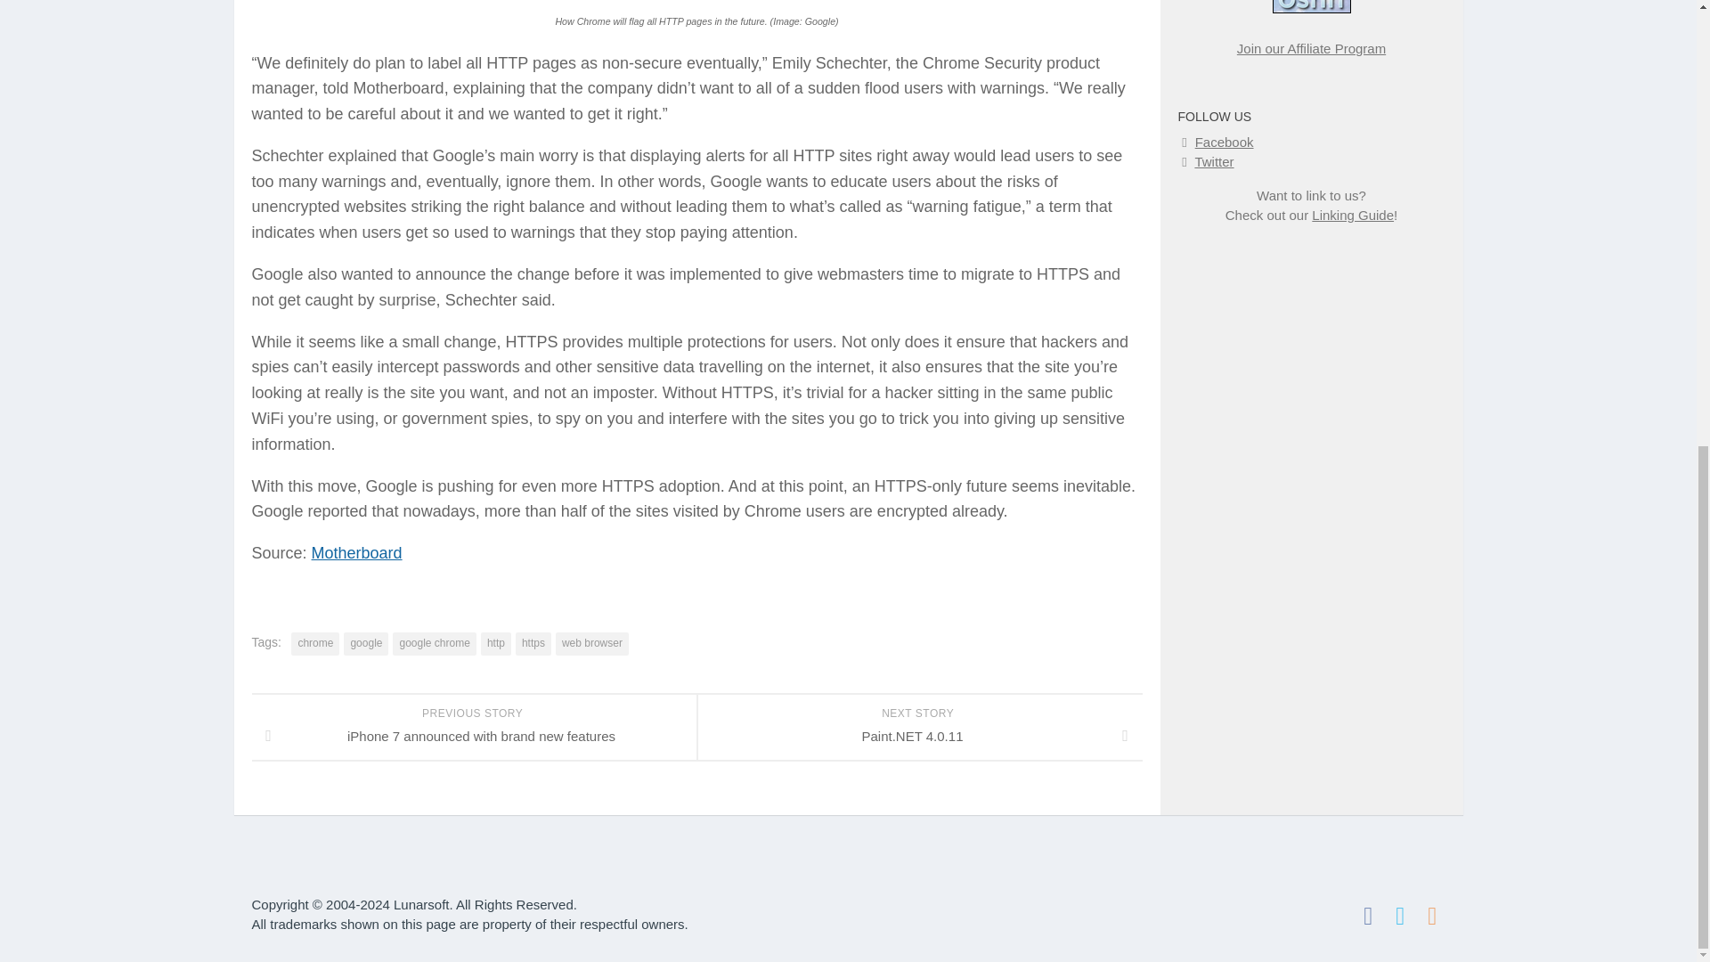 The width and height of the screenshot is (1710, 962). What do you see at coordinates (533, 643) in the screenshot?
I see `https` at bounding box center [533, 643].